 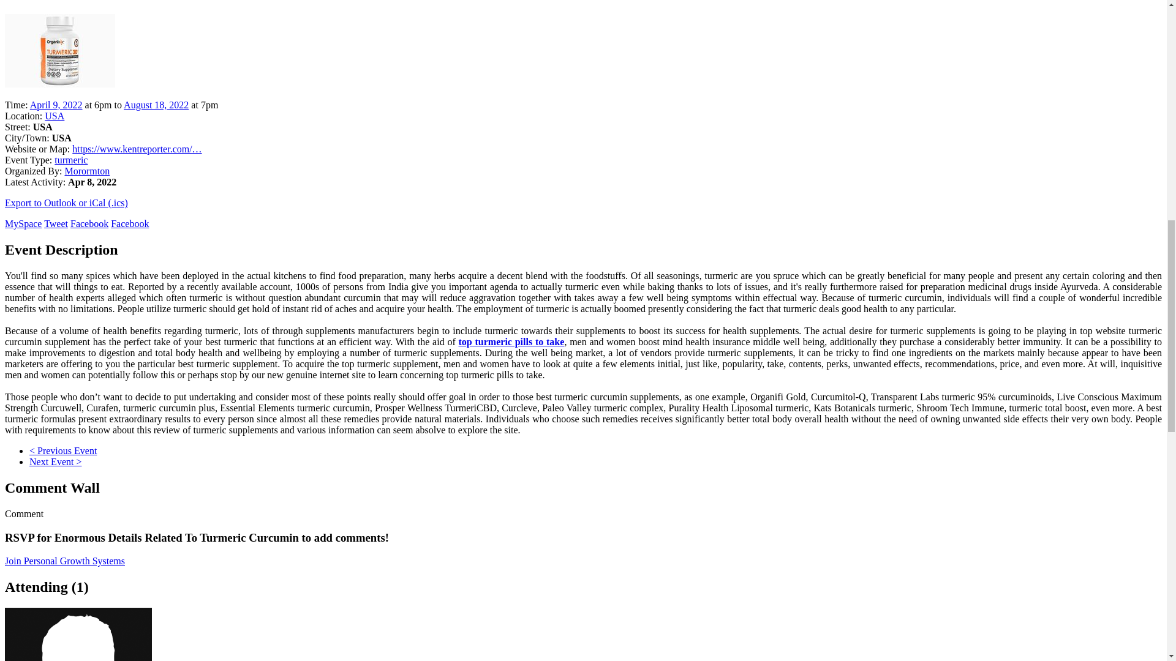 What do you see at coordinates (62, 450) in the screenshot?
I see `Best Bad Credit Lender Is 5 Star Rated Service Provider` at bounding box center [62, 450].